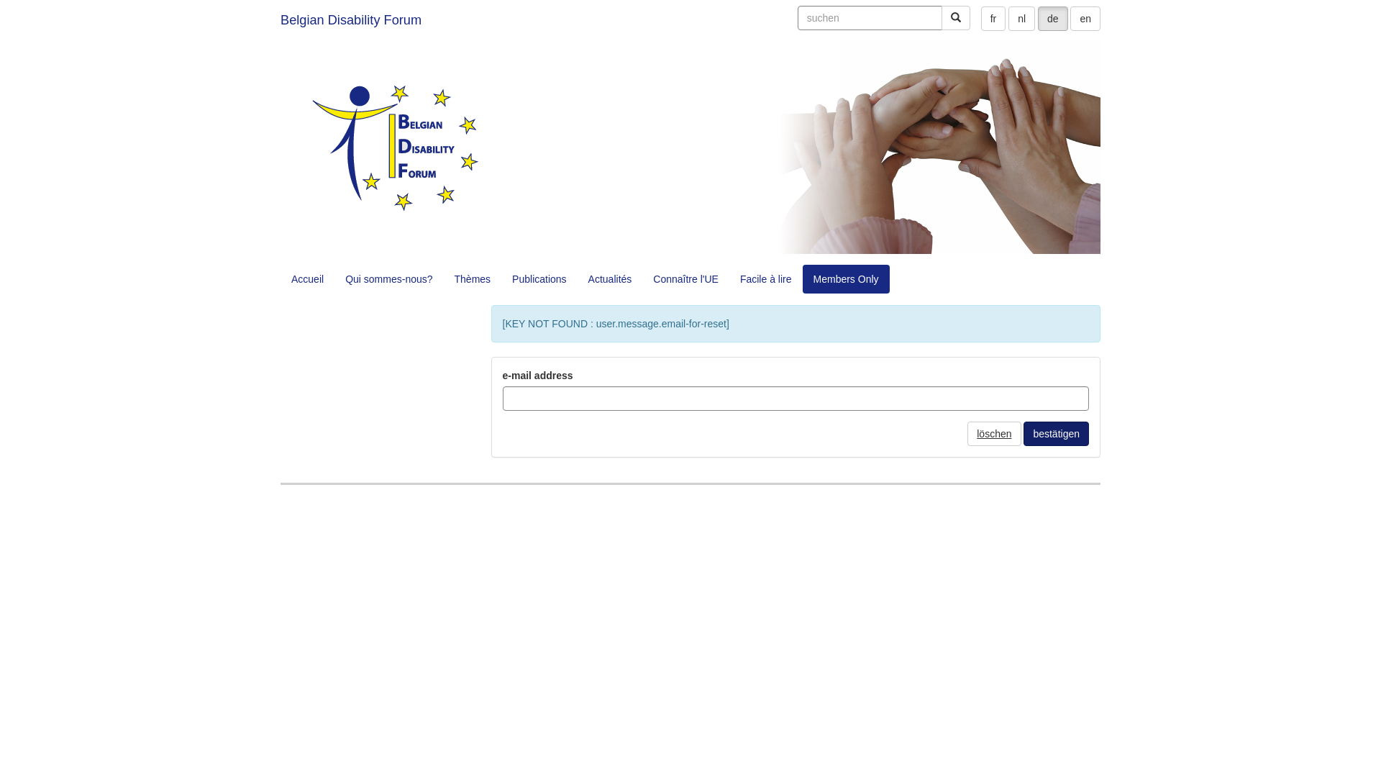 The width and height of the screenshot is (1381, 777). Describe the element at coordinates (846, 279) in the screenshot. I see `Members Only` at that location.